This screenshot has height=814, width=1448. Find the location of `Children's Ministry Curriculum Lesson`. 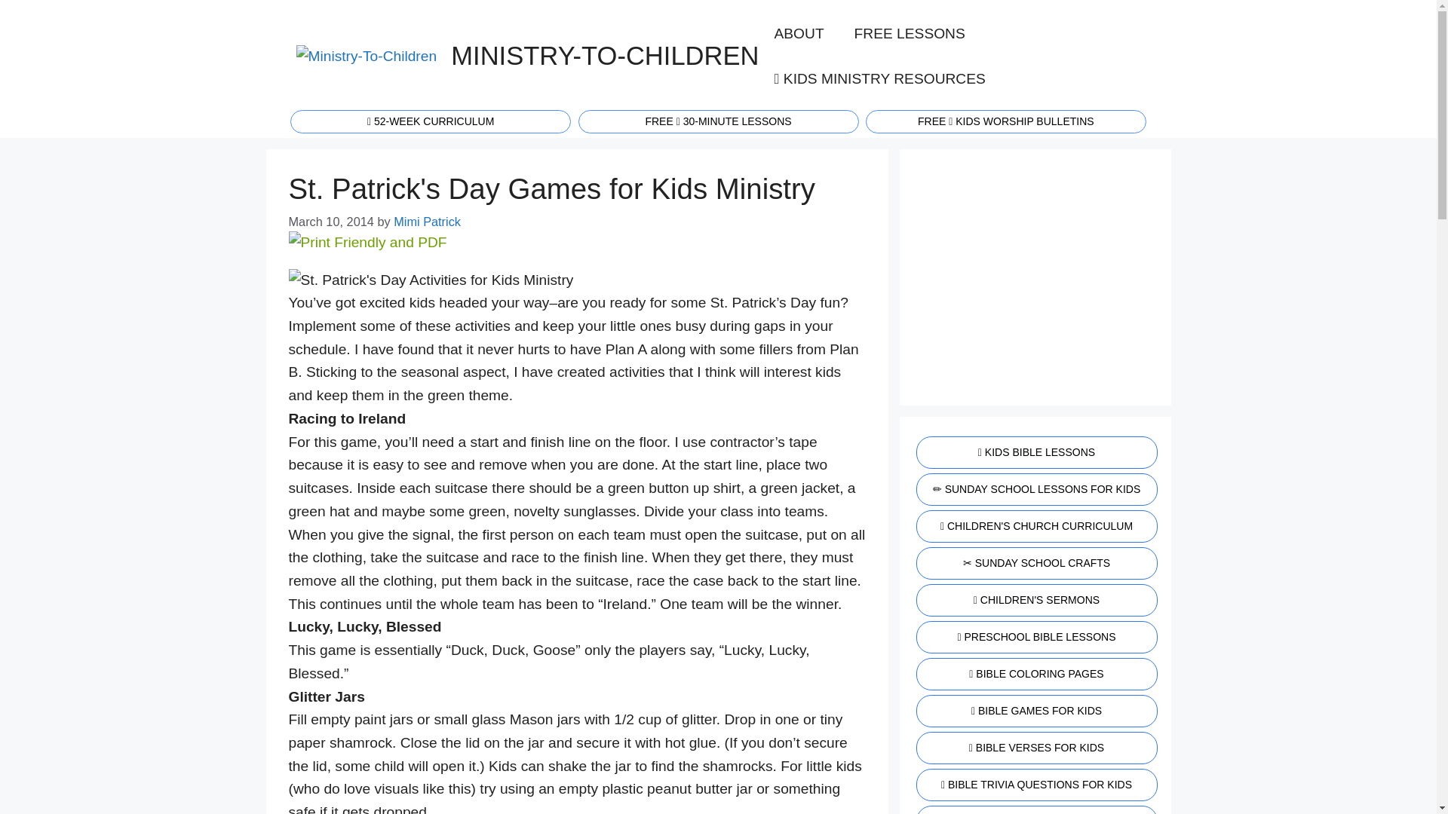

Children's Ministry Curriculum Lesson is located at coordinates (1006, 120).